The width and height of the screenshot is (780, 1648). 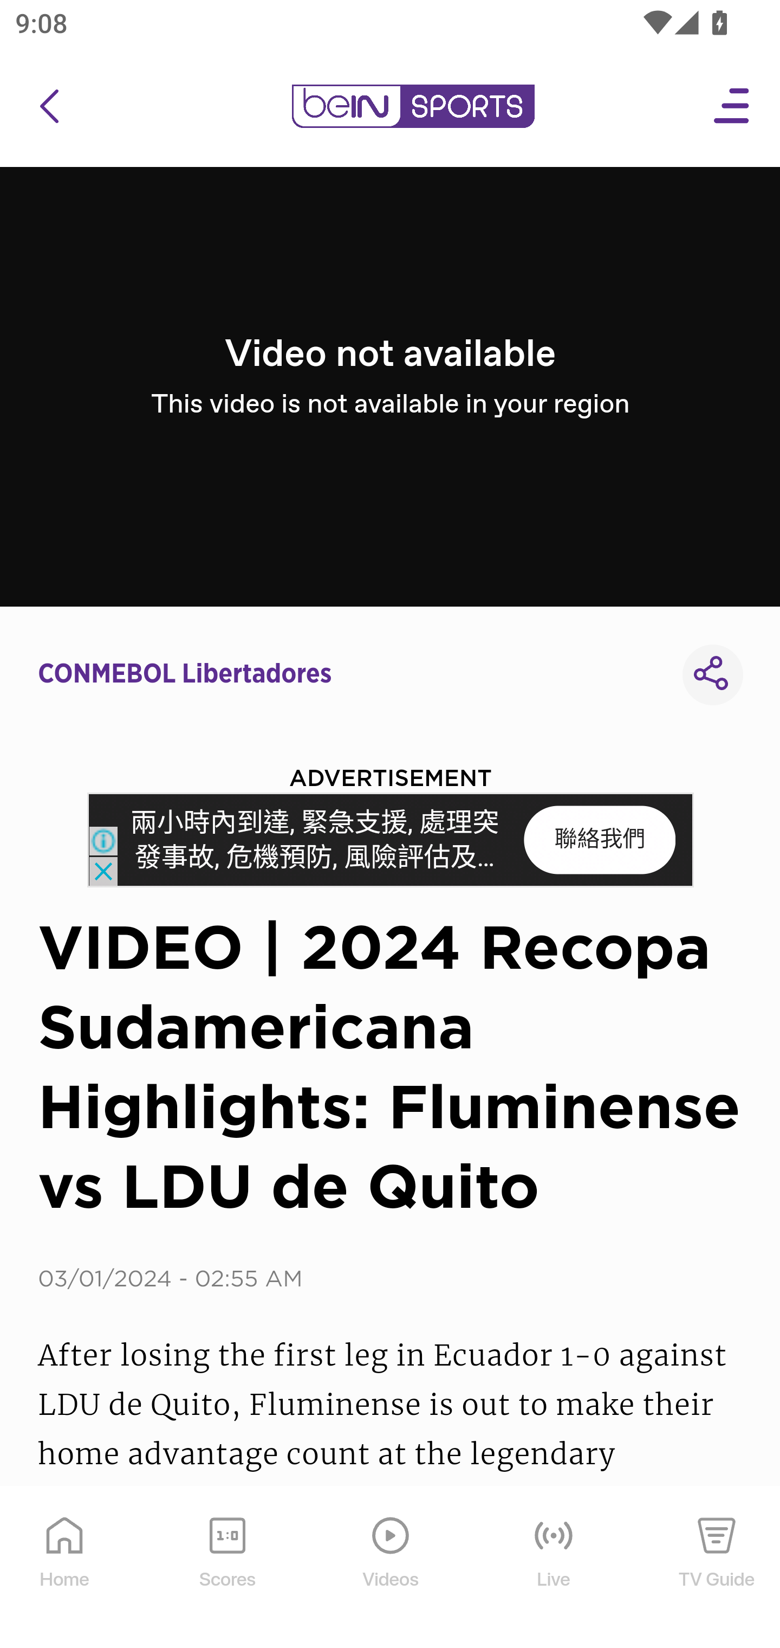 What do you see at coordinates (227, 1568) in the screenshot?
I see `Scores Scores Icon Scores` at bounding box center [227, 1568].